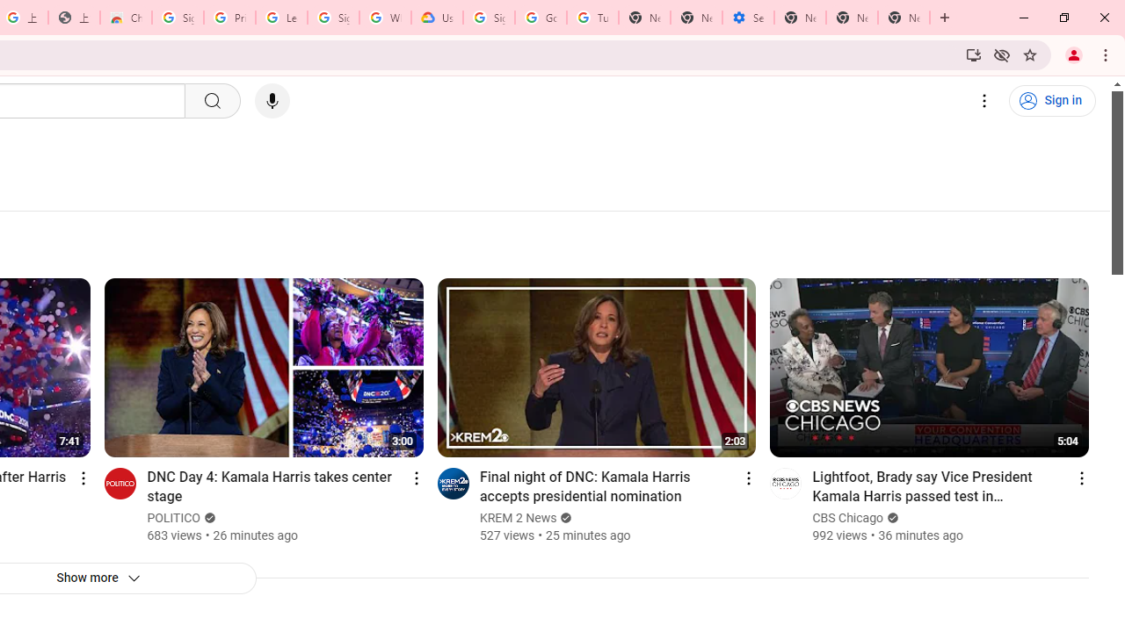  Describe the element at coordinates (178, 18) in the screenshot. I see `Sign in - Google Accounts` at that location.